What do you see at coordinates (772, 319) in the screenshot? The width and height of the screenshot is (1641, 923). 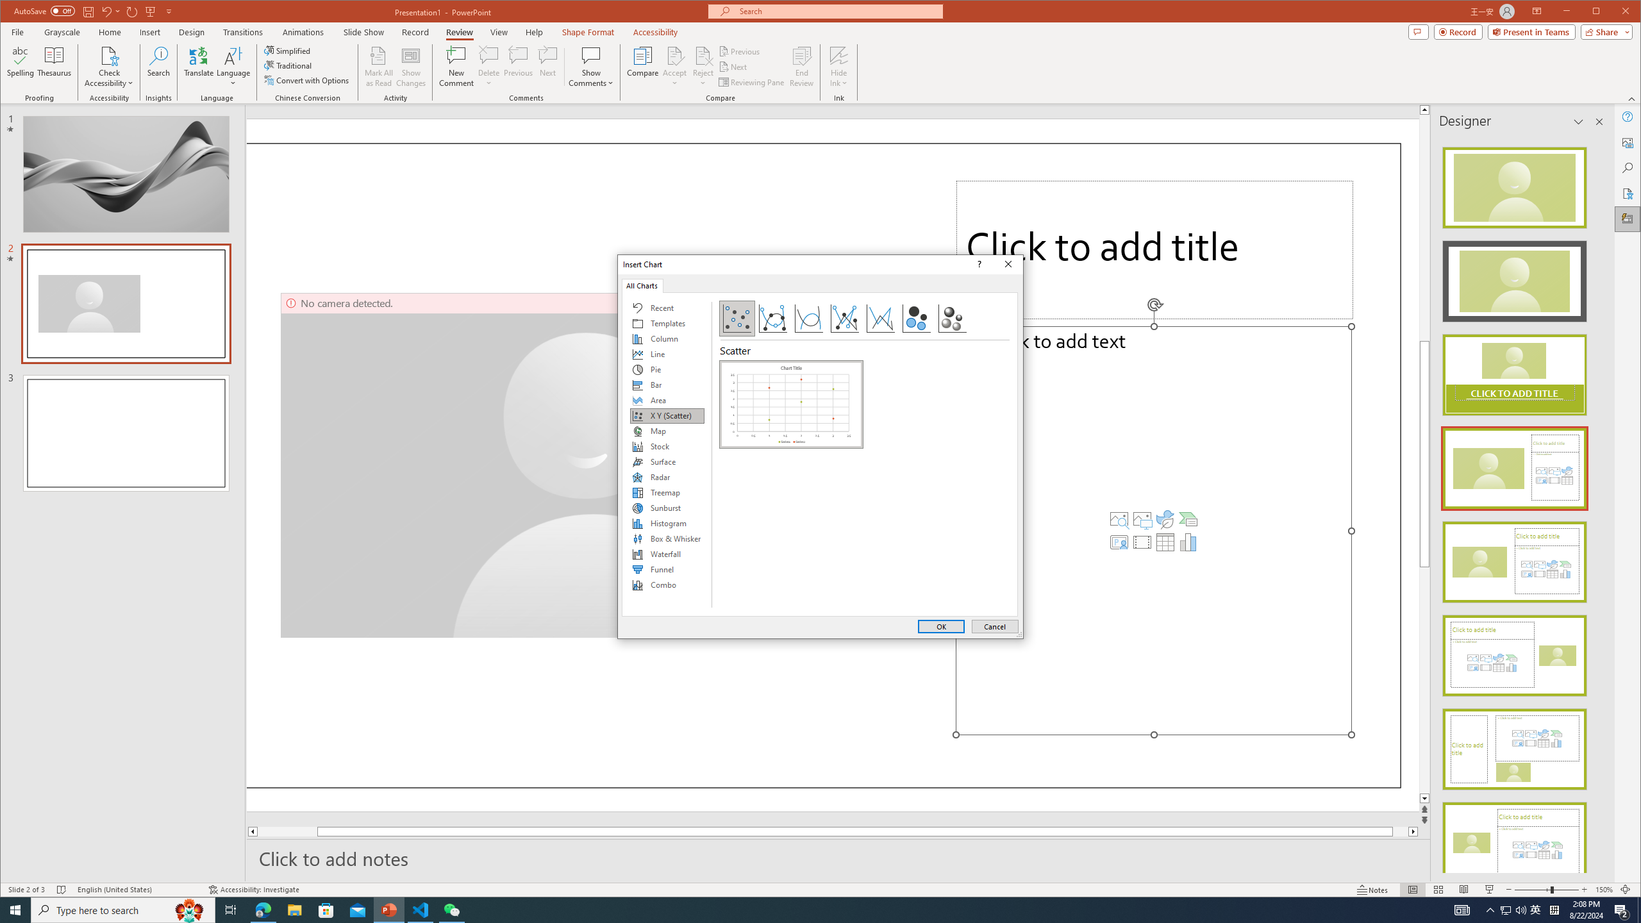 I see `Scatter with Smooth Lines and Markers` at bounding box center [772, 319].